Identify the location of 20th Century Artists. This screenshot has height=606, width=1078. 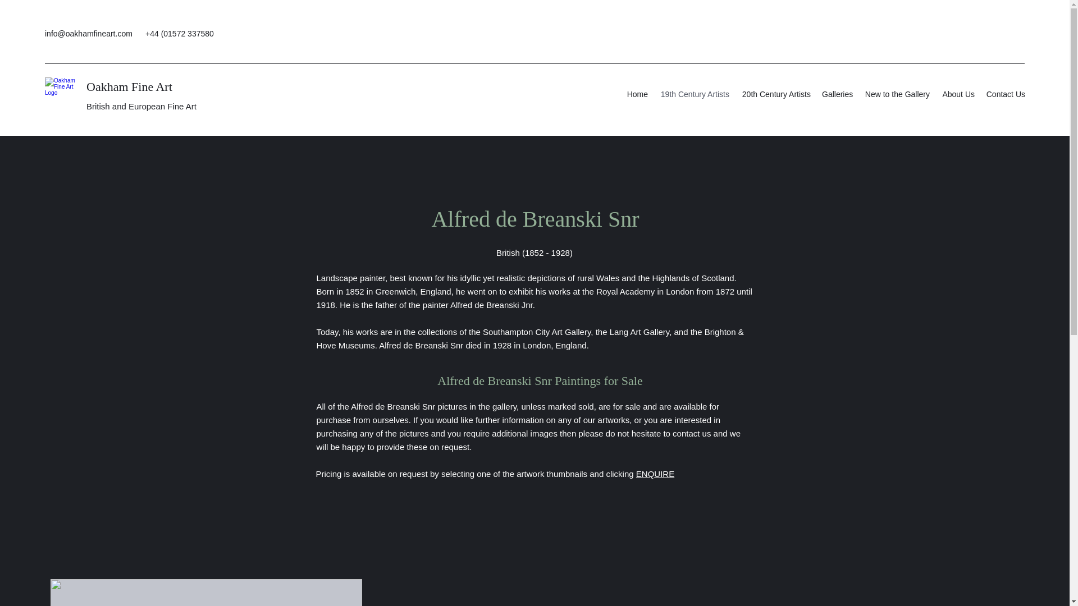
(775, 94).